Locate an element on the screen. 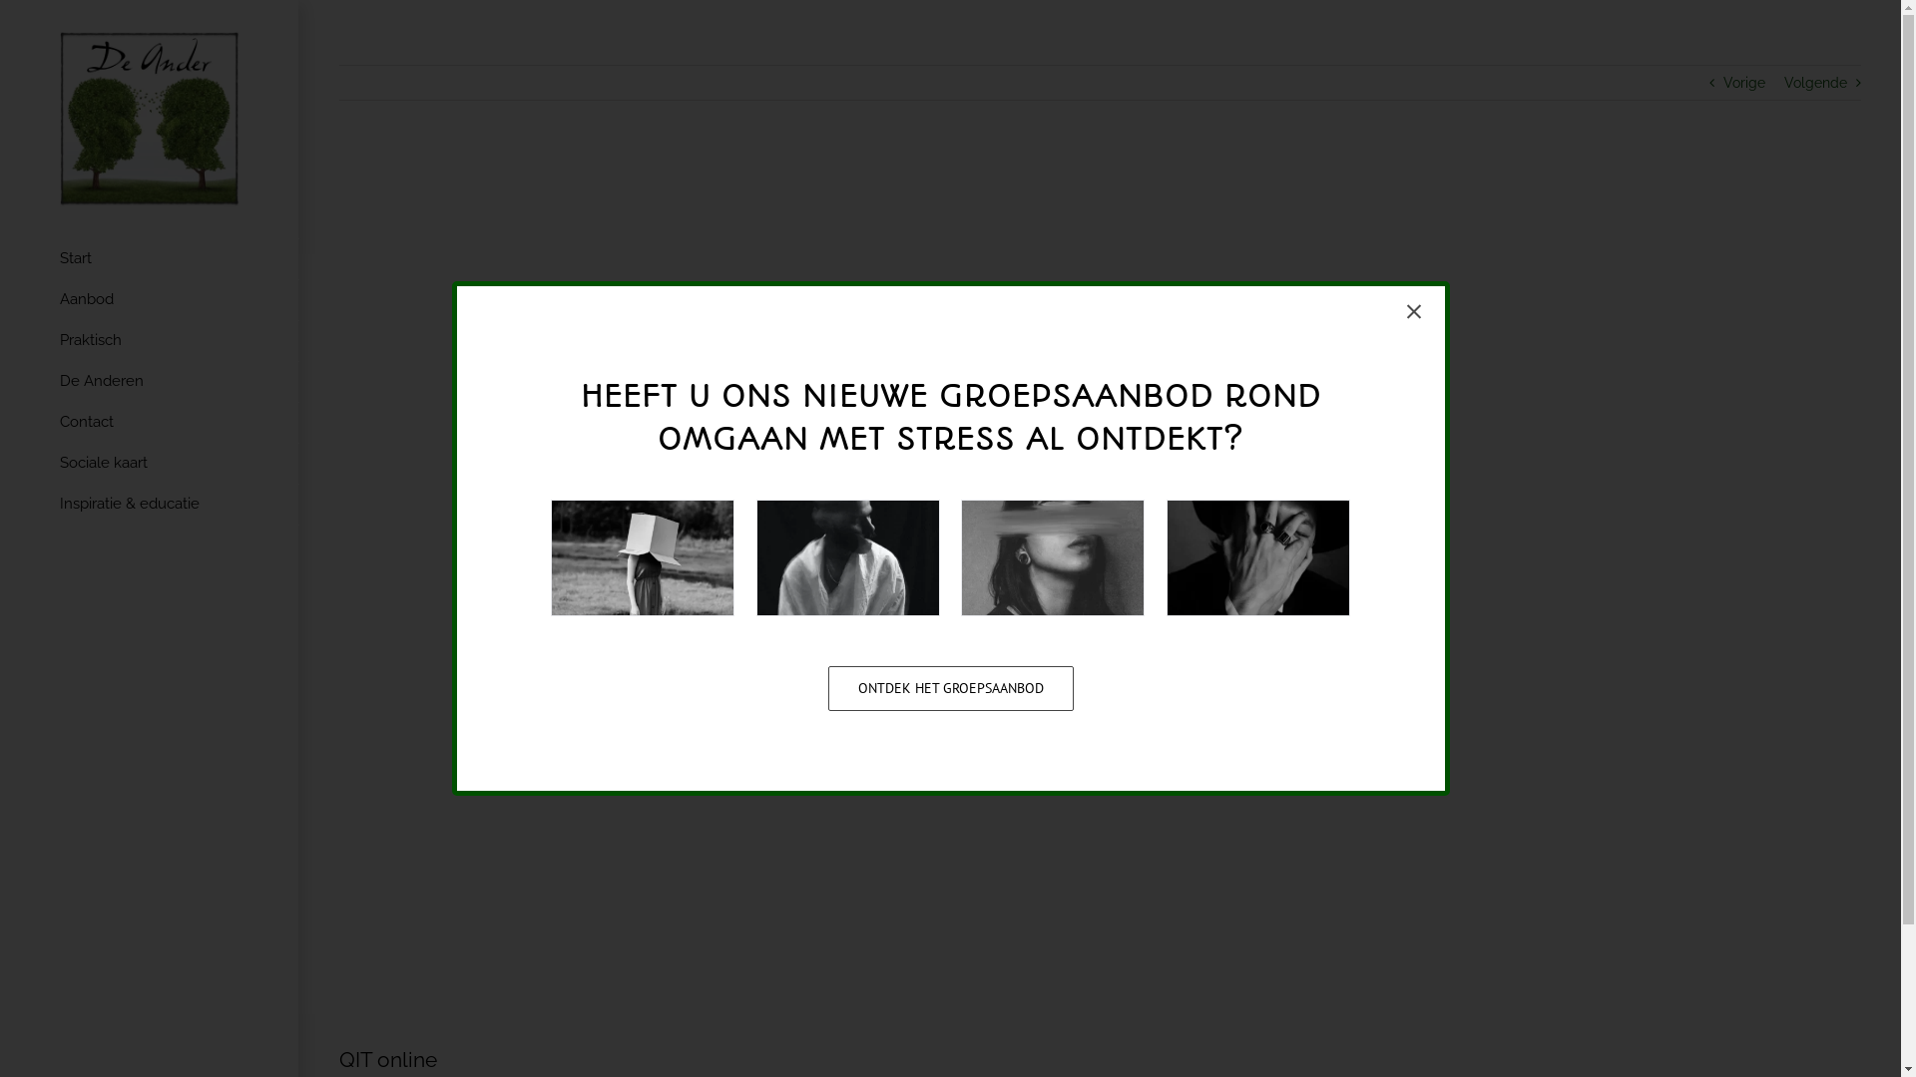 This screenshot has height=1077, width=1916. De Anderen is located at coordinates (150, 383).